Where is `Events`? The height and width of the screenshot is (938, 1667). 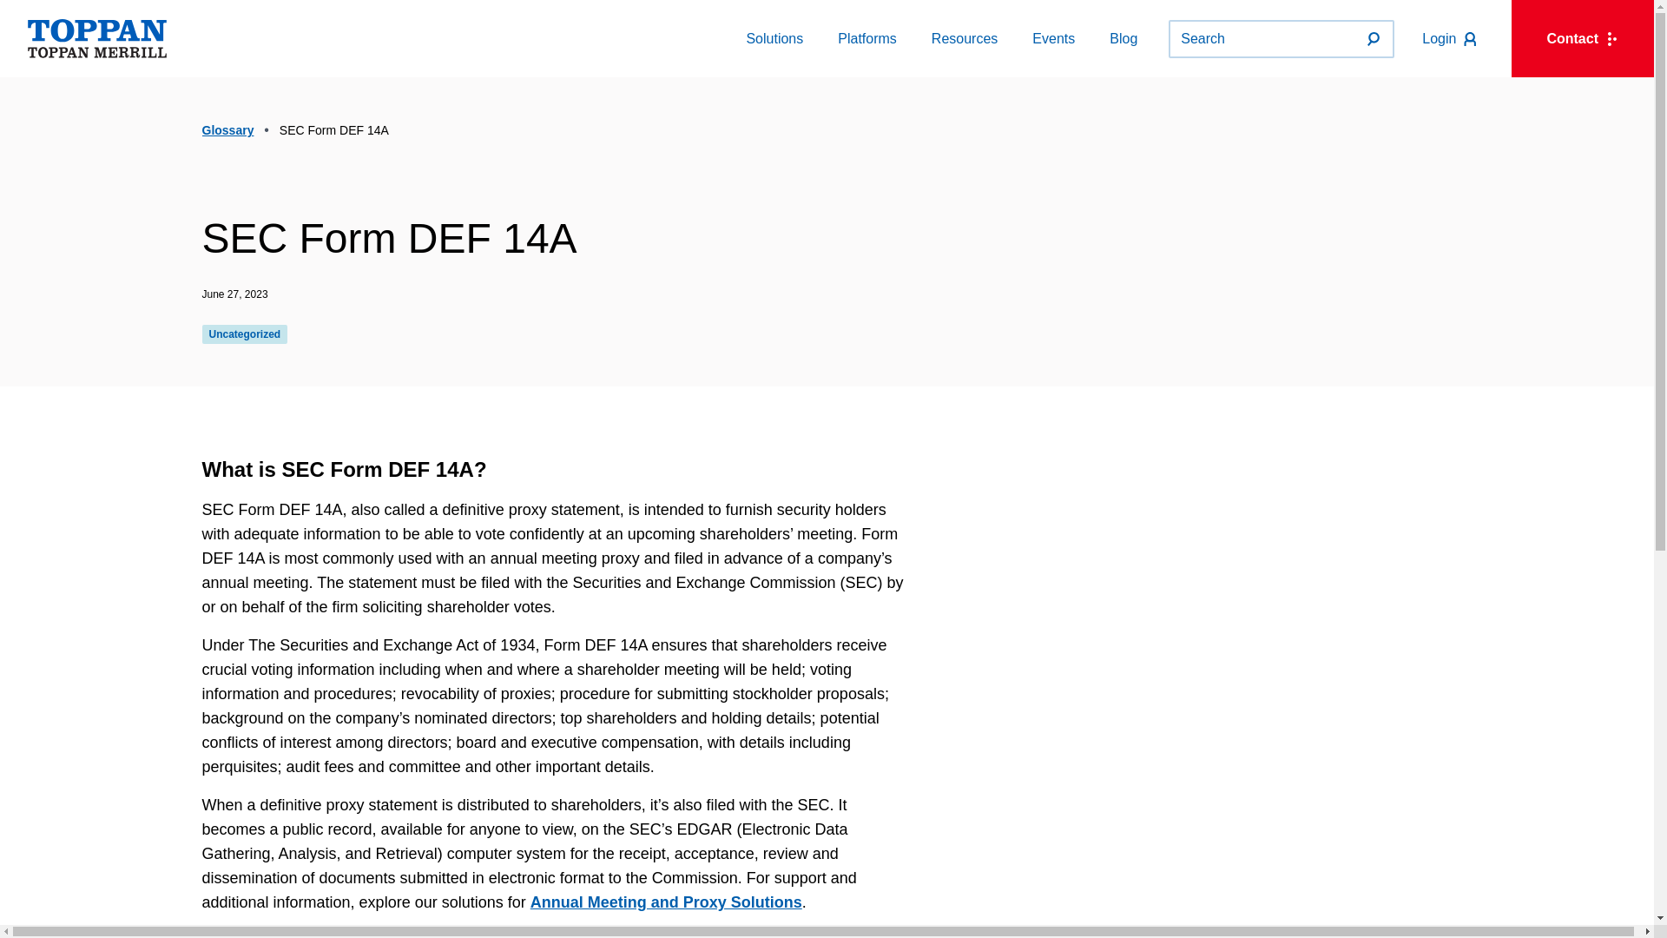 Events is located at coordinates (1449, 39).